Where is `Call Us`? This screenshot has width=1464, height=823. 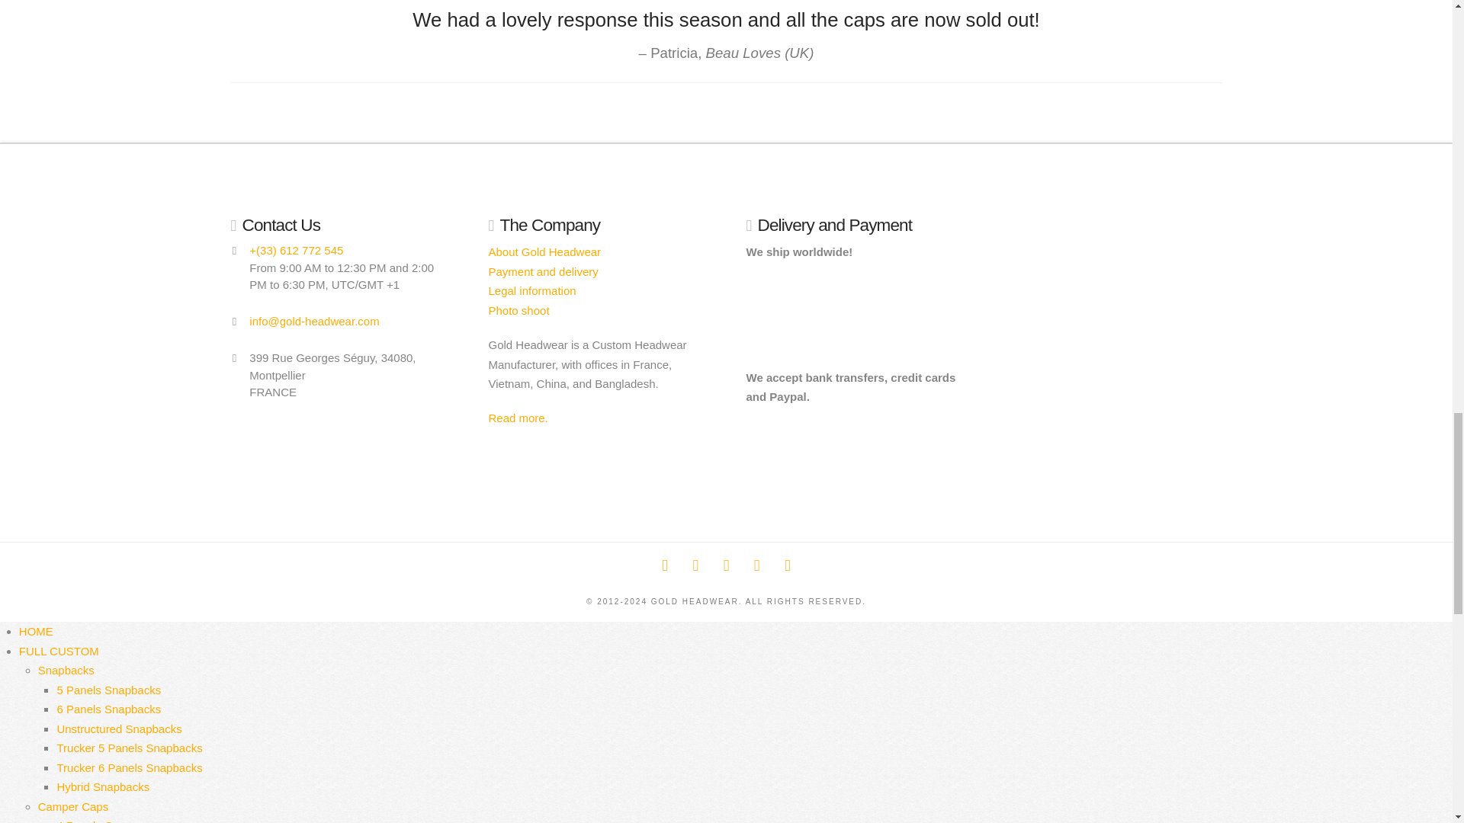
Call Us is located at coordinates (296, 250).